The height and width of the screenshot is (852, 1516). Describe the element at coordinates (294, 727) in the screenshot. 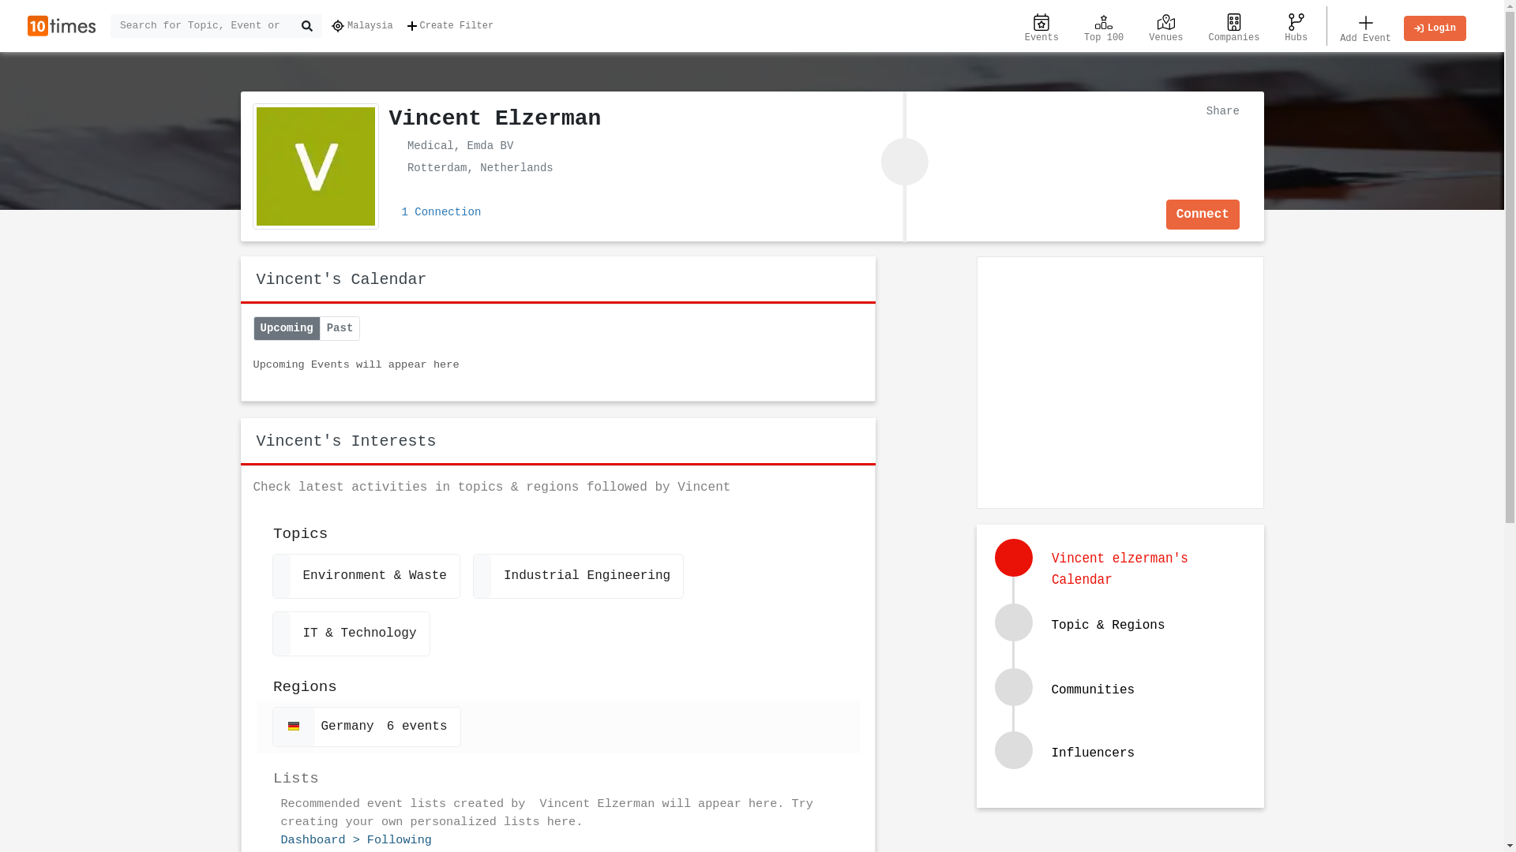

I see `Germany` at that location.